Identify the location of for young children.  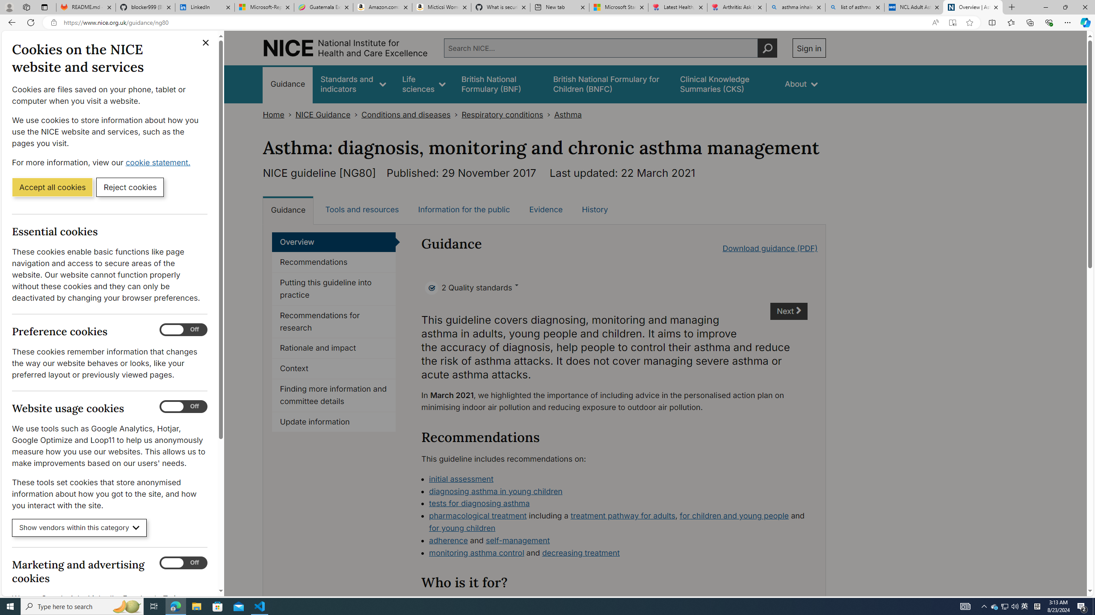
(462, 528).